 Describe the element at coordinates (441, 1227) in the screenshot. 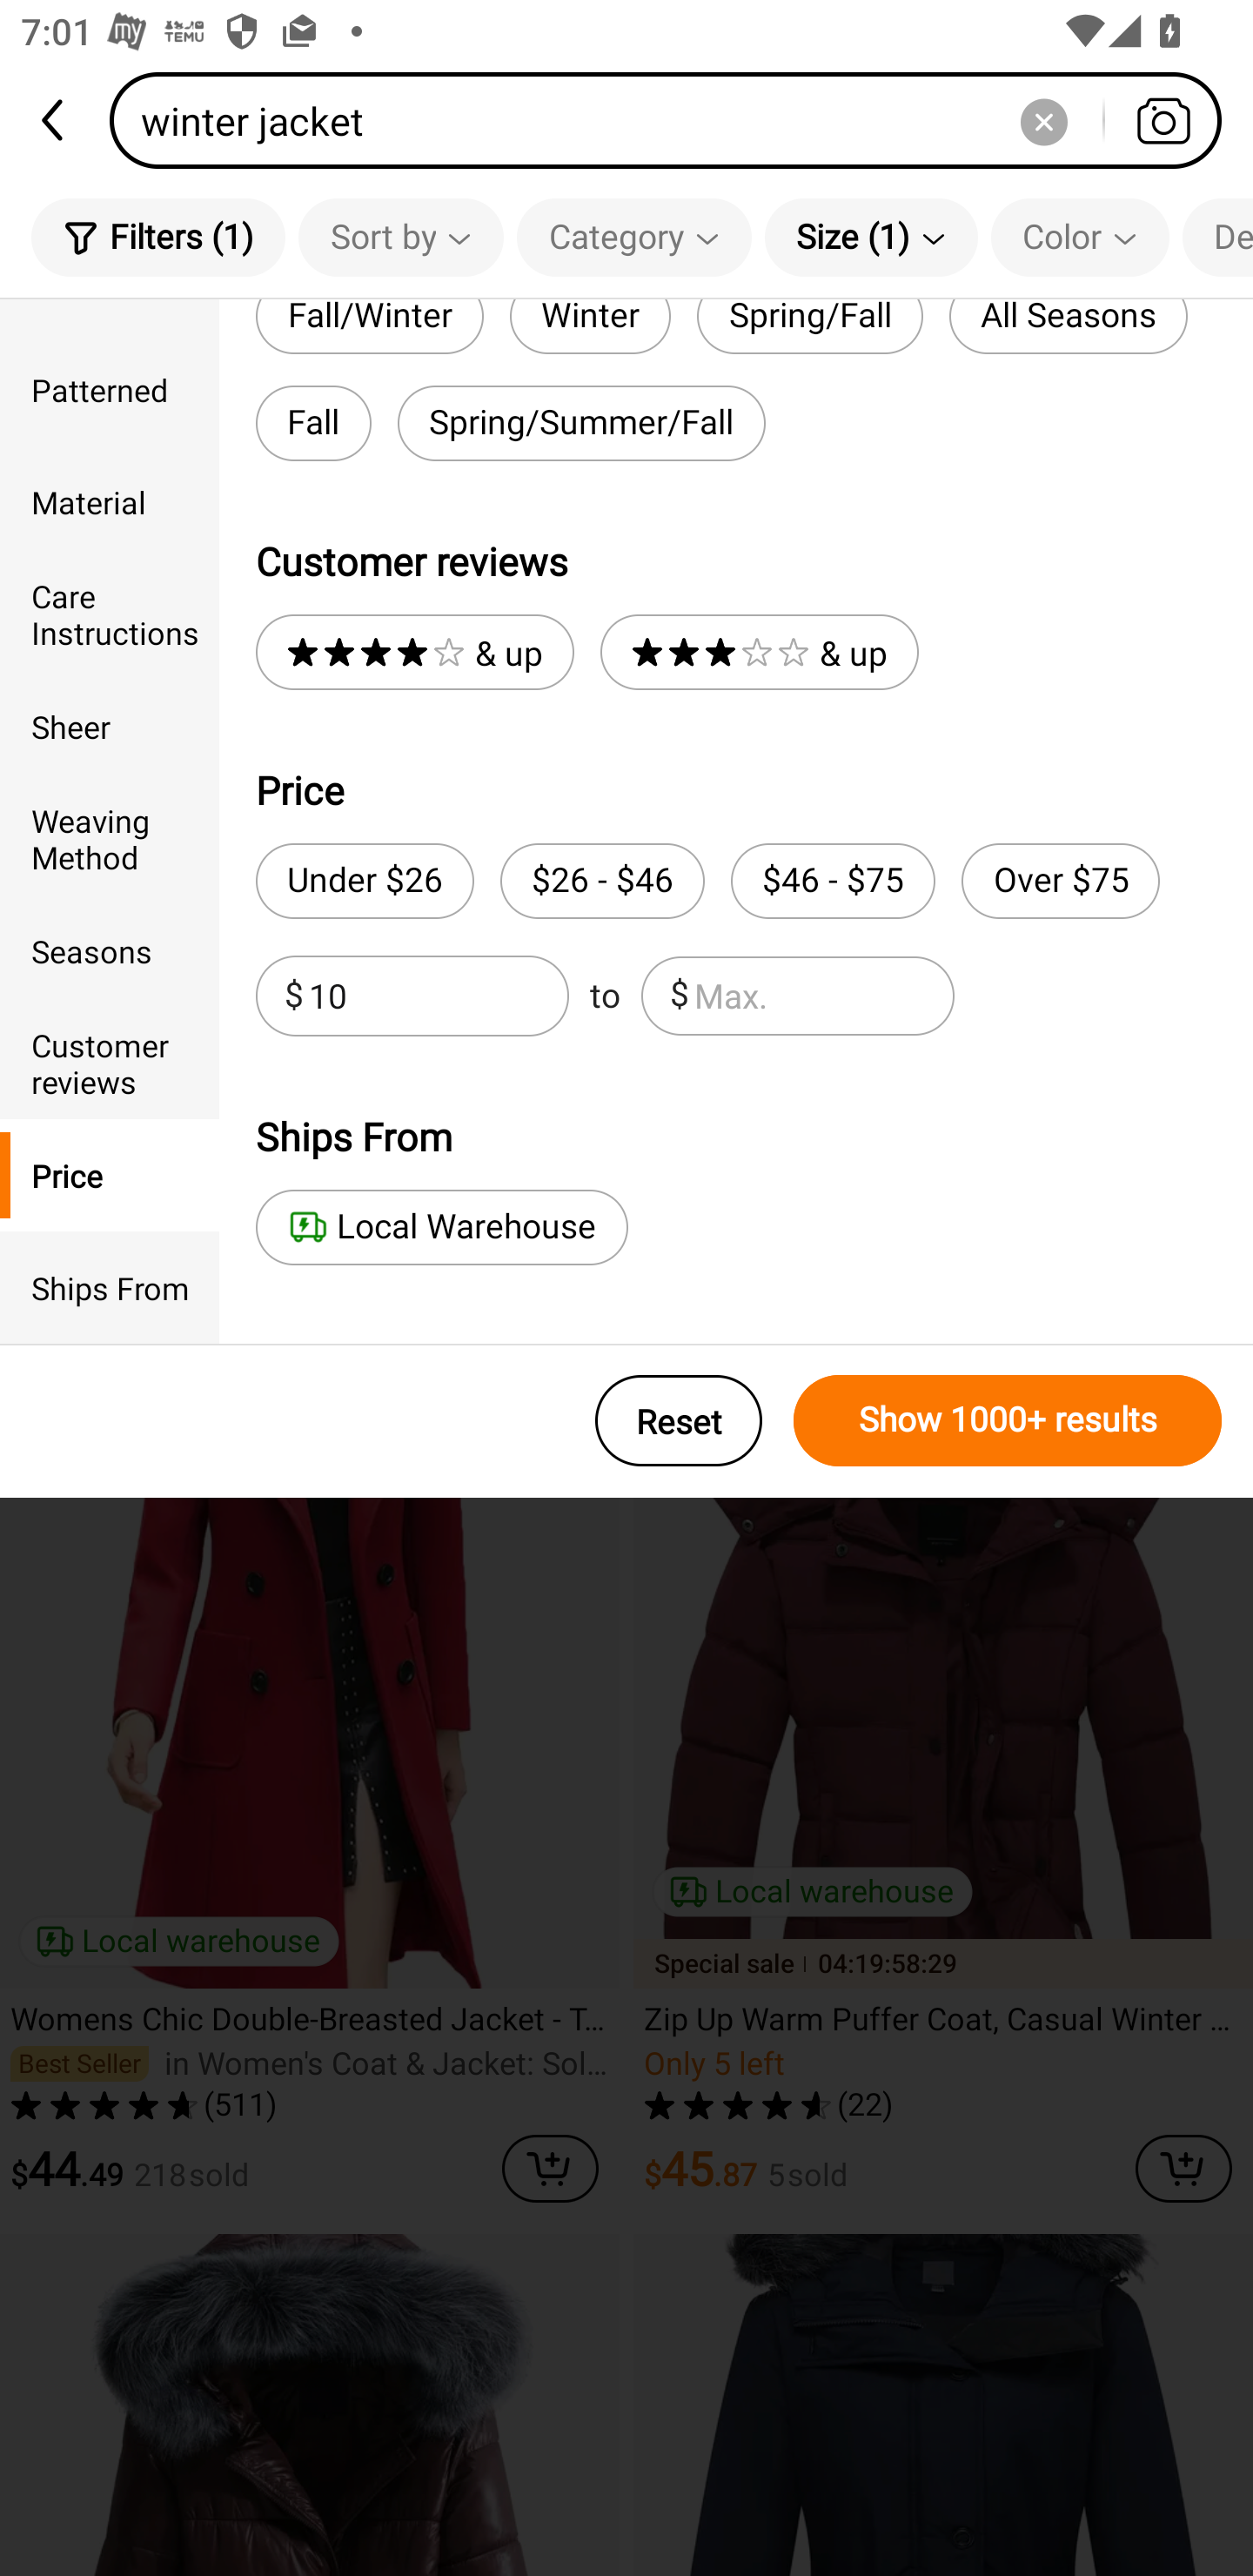

I see `Local Warehouse` at that location.